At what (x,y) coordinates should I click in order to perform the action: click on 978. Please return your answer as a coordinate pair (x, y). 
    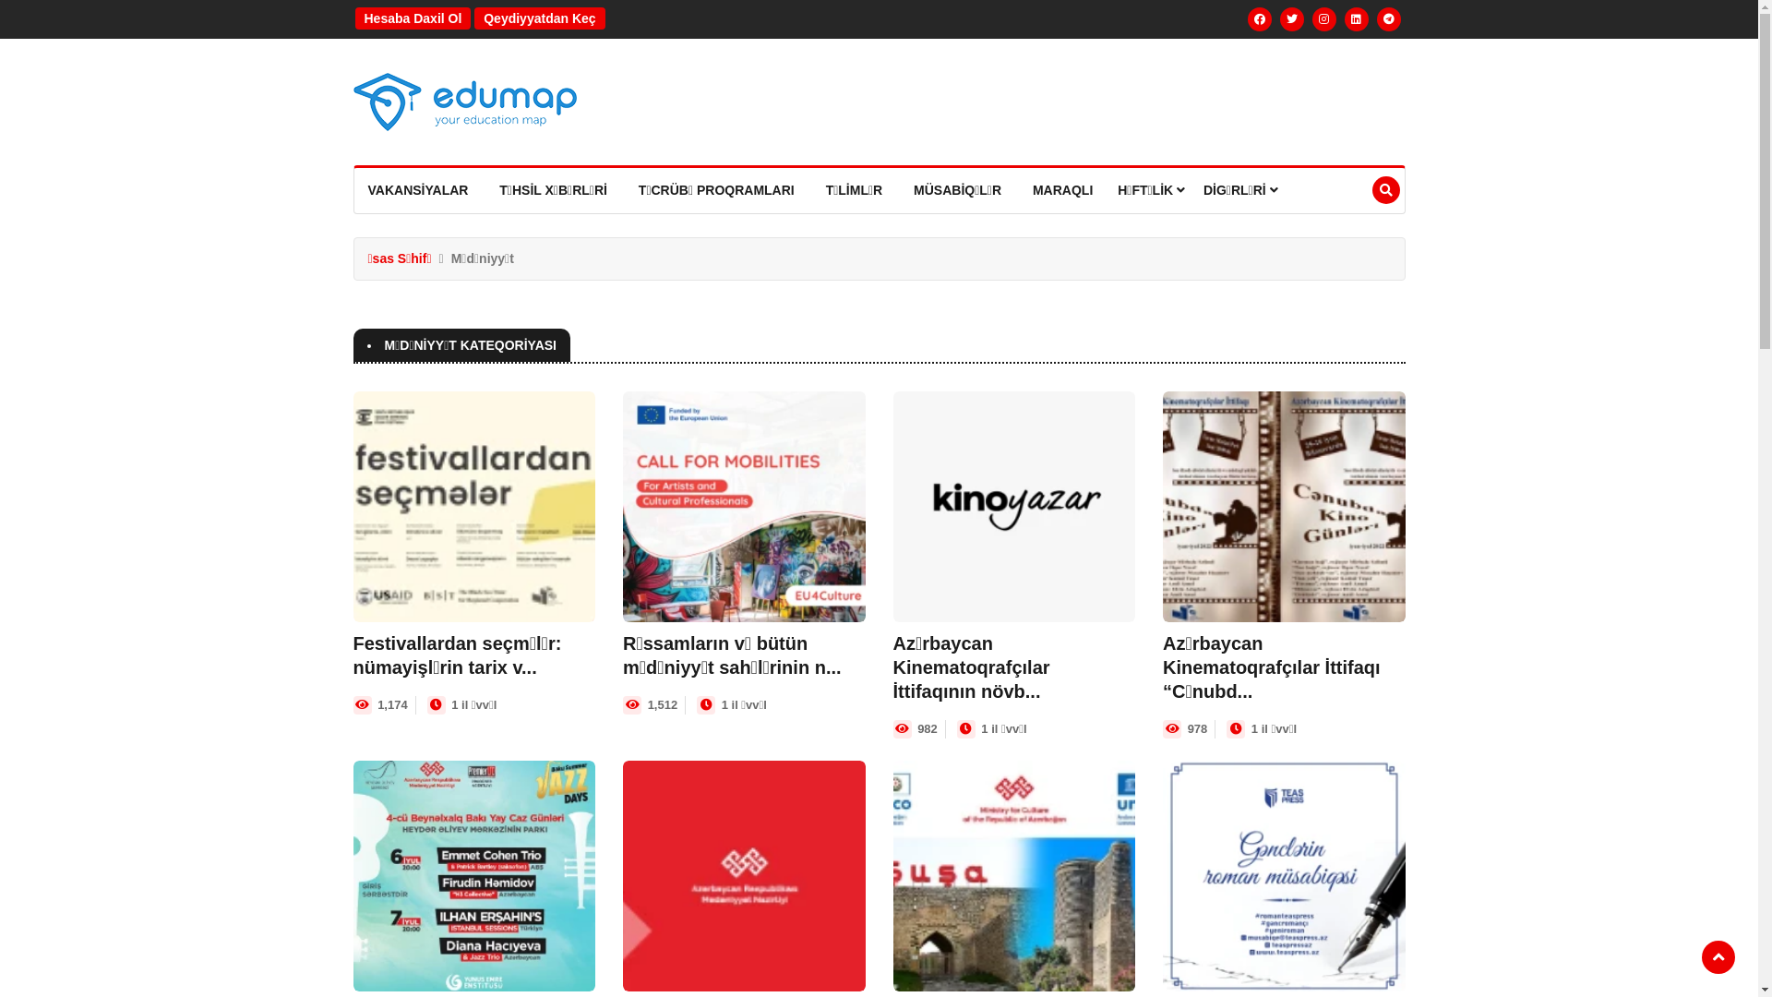
    Looking at the image, I should click on (1198, 729).